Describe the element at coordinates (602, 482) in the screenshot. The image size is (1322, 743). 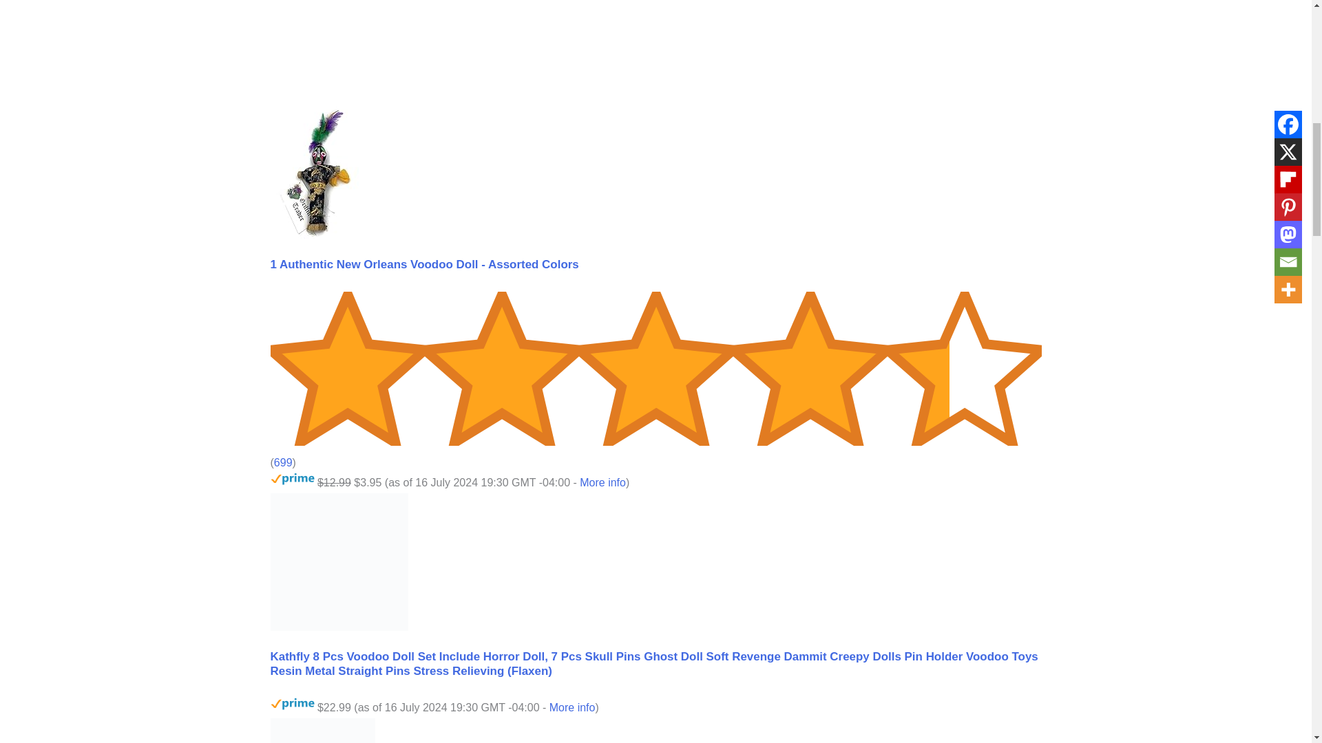
I see `More info` at that location.